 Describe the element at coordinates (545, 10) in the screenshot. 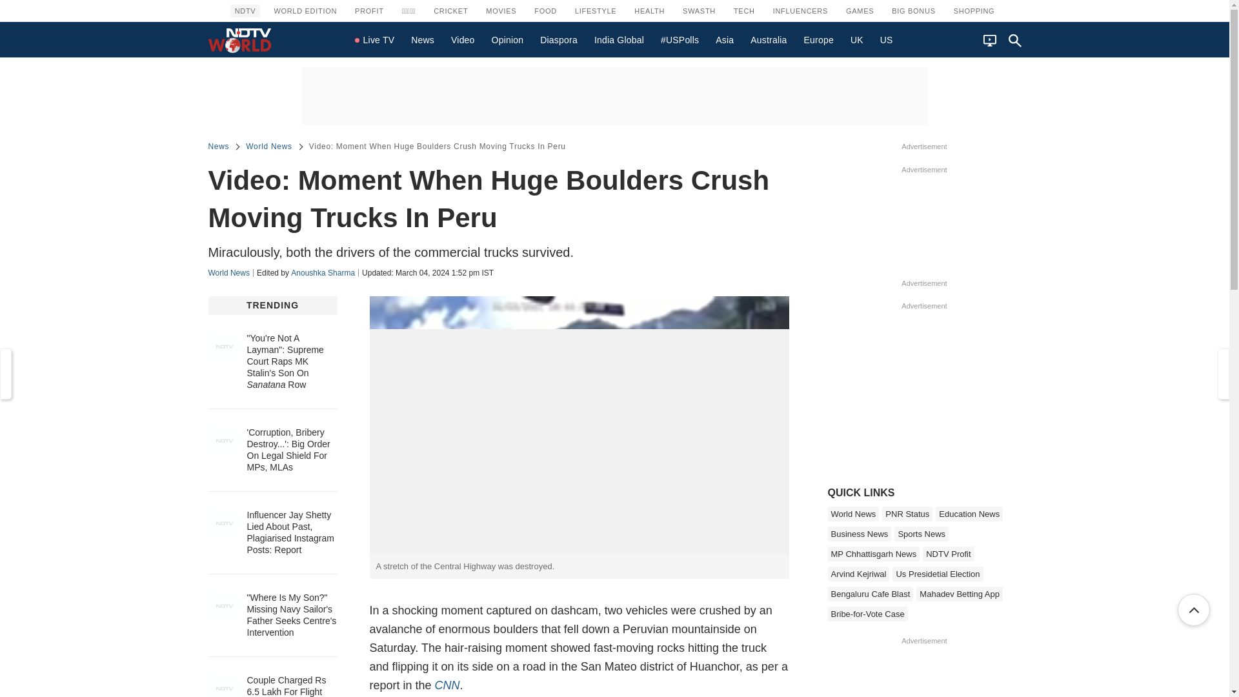

I see `FOOD` at that location.